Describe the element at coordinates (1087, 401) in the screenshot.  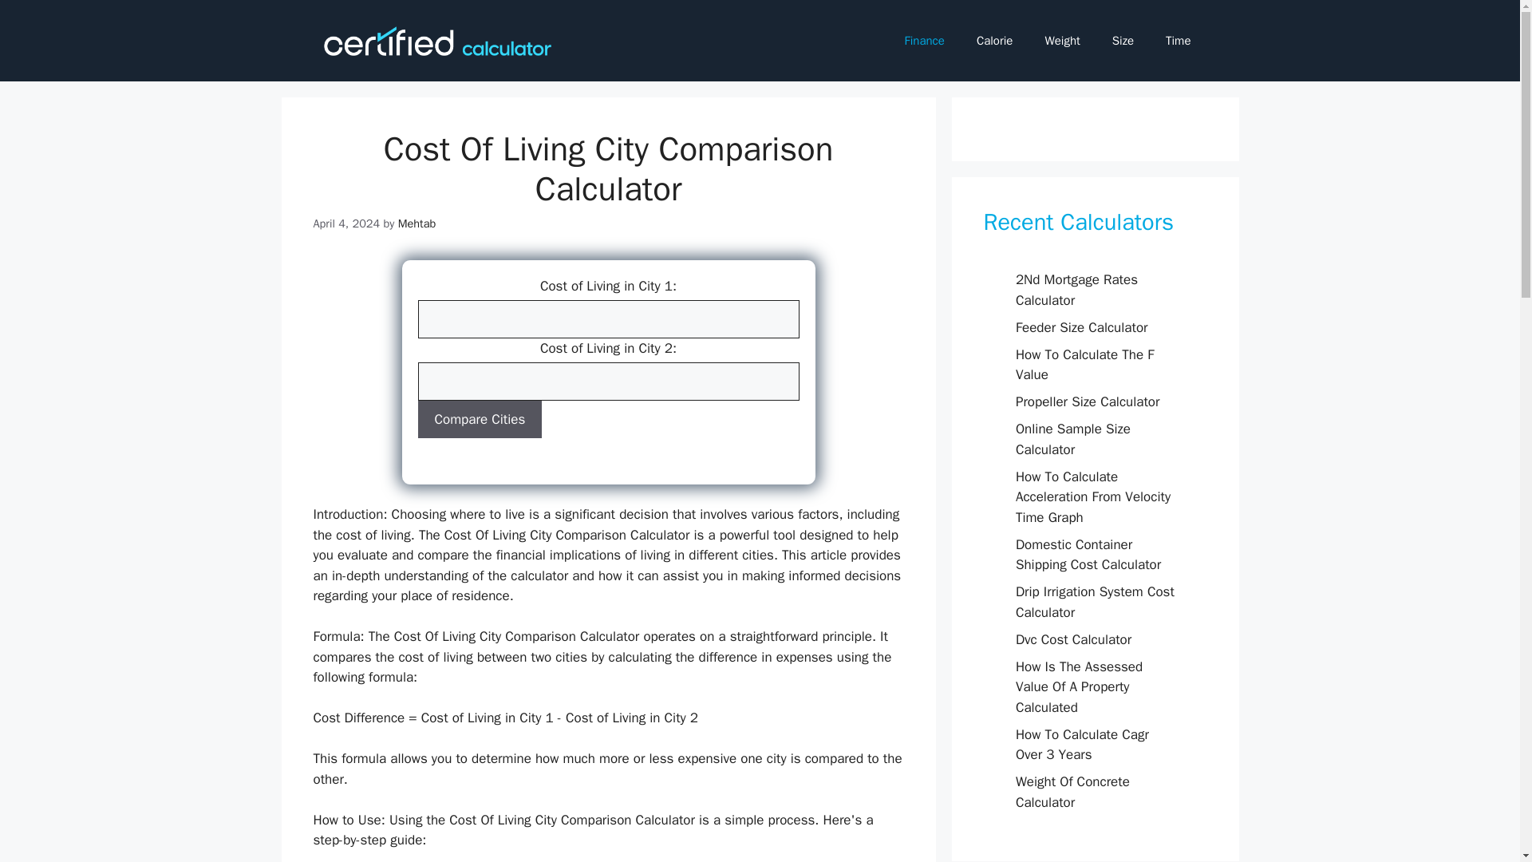
I see `Propeller Size Calculator` at that location.